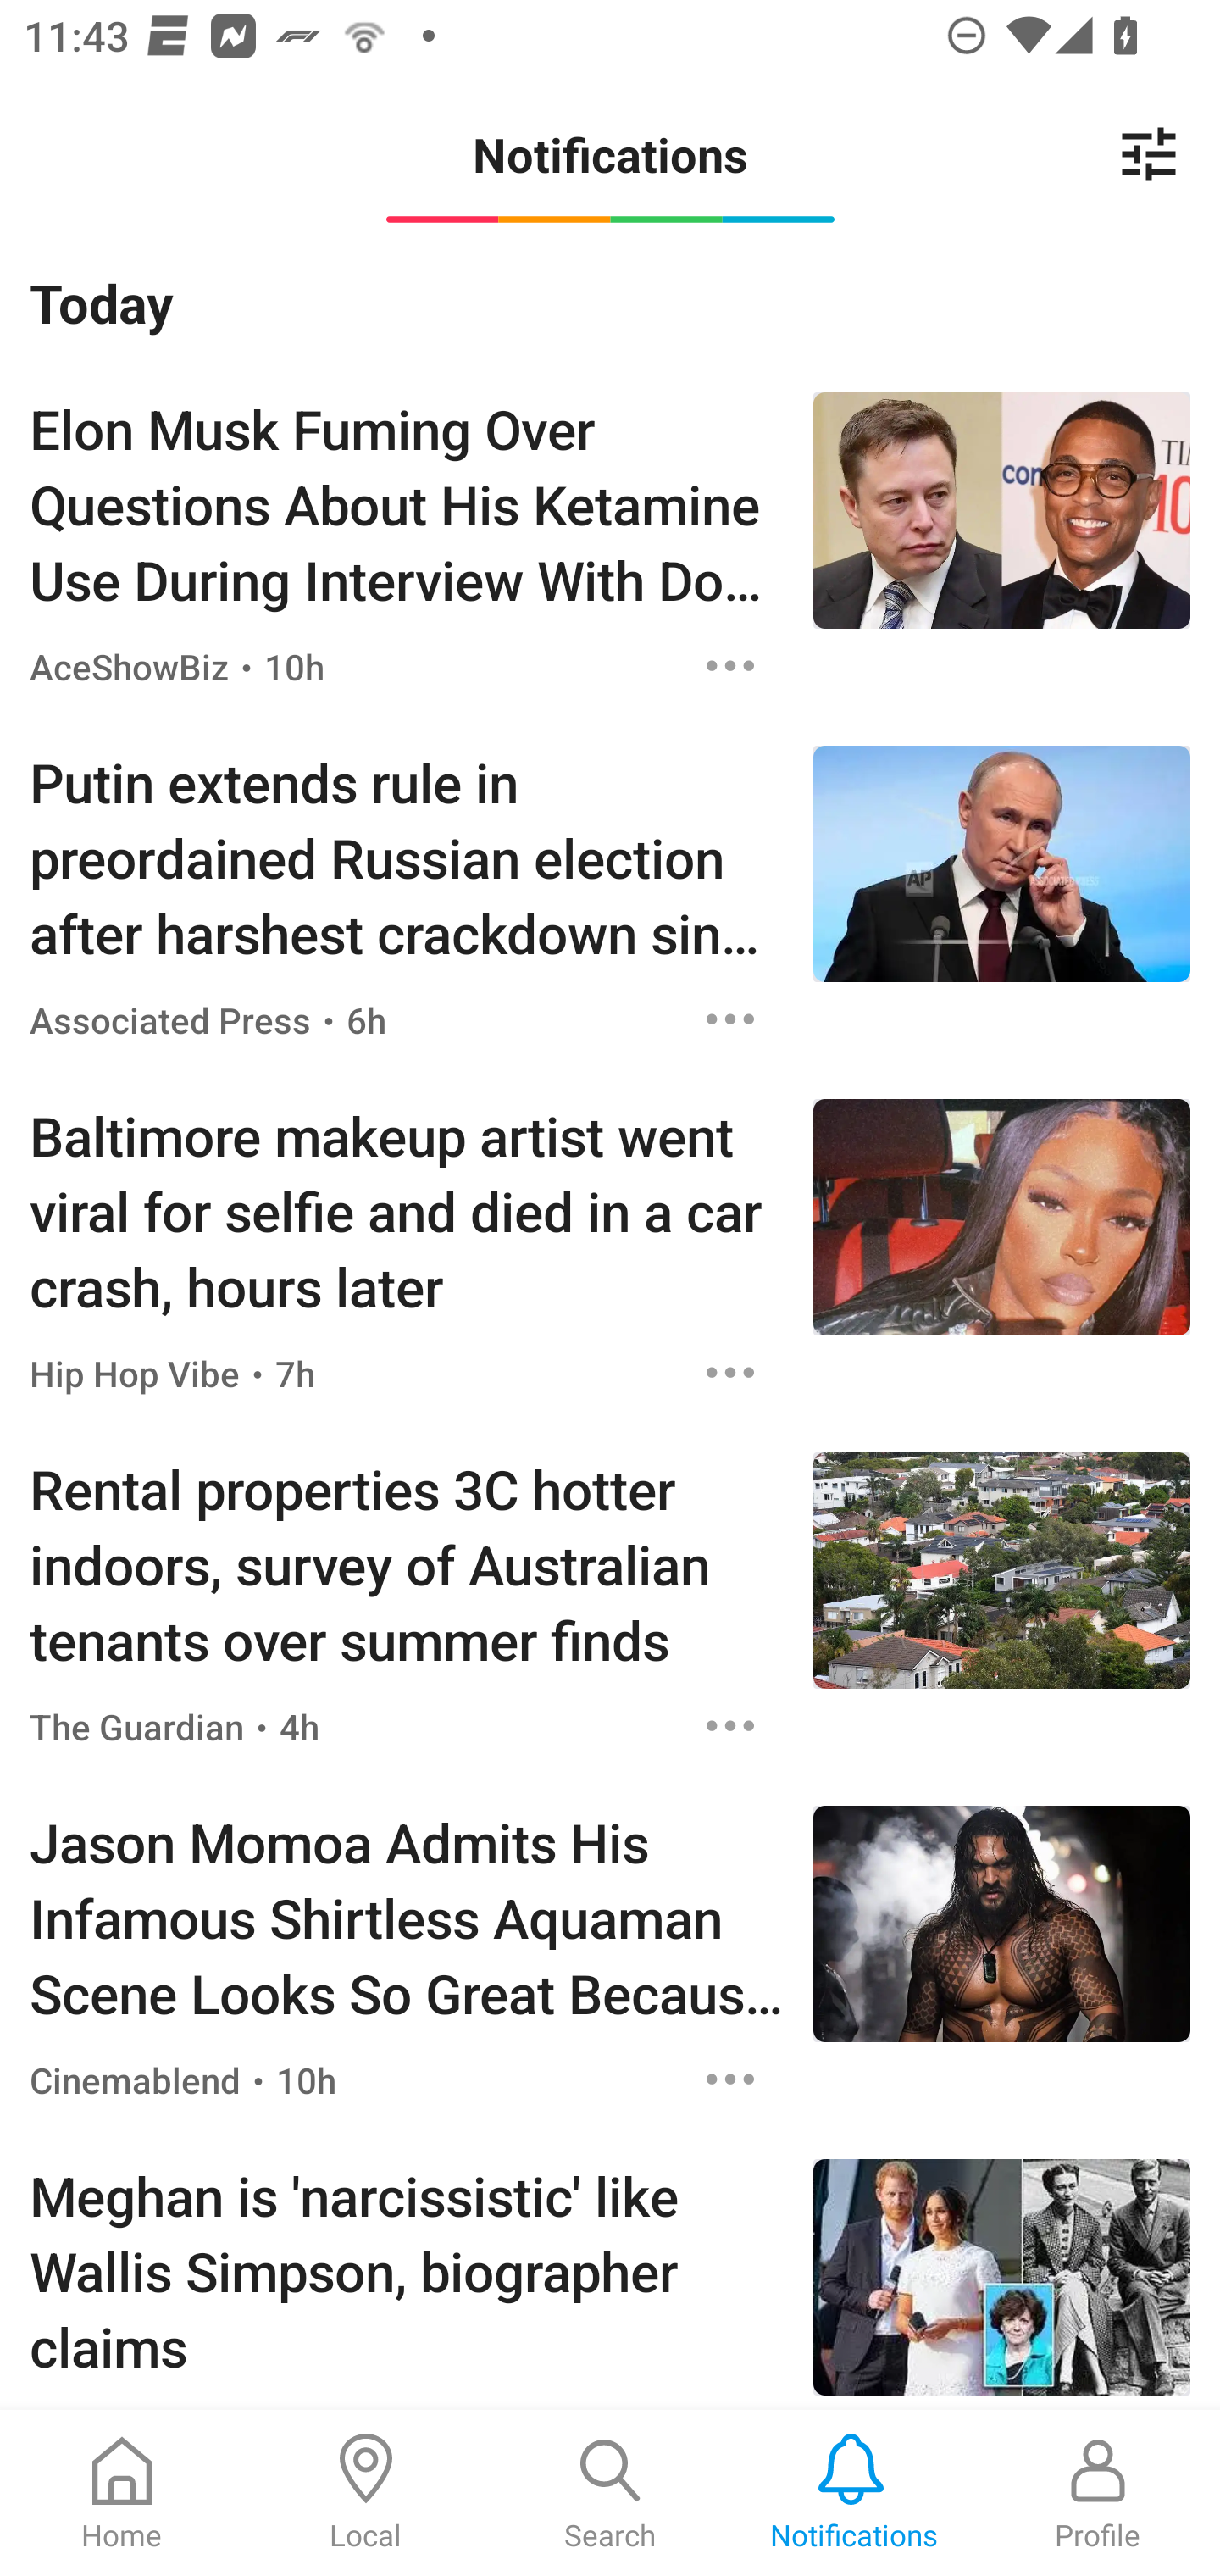  Describe the element at coordinates (1149, 154) in the screenshot. I see `Notification Settings` at that location.